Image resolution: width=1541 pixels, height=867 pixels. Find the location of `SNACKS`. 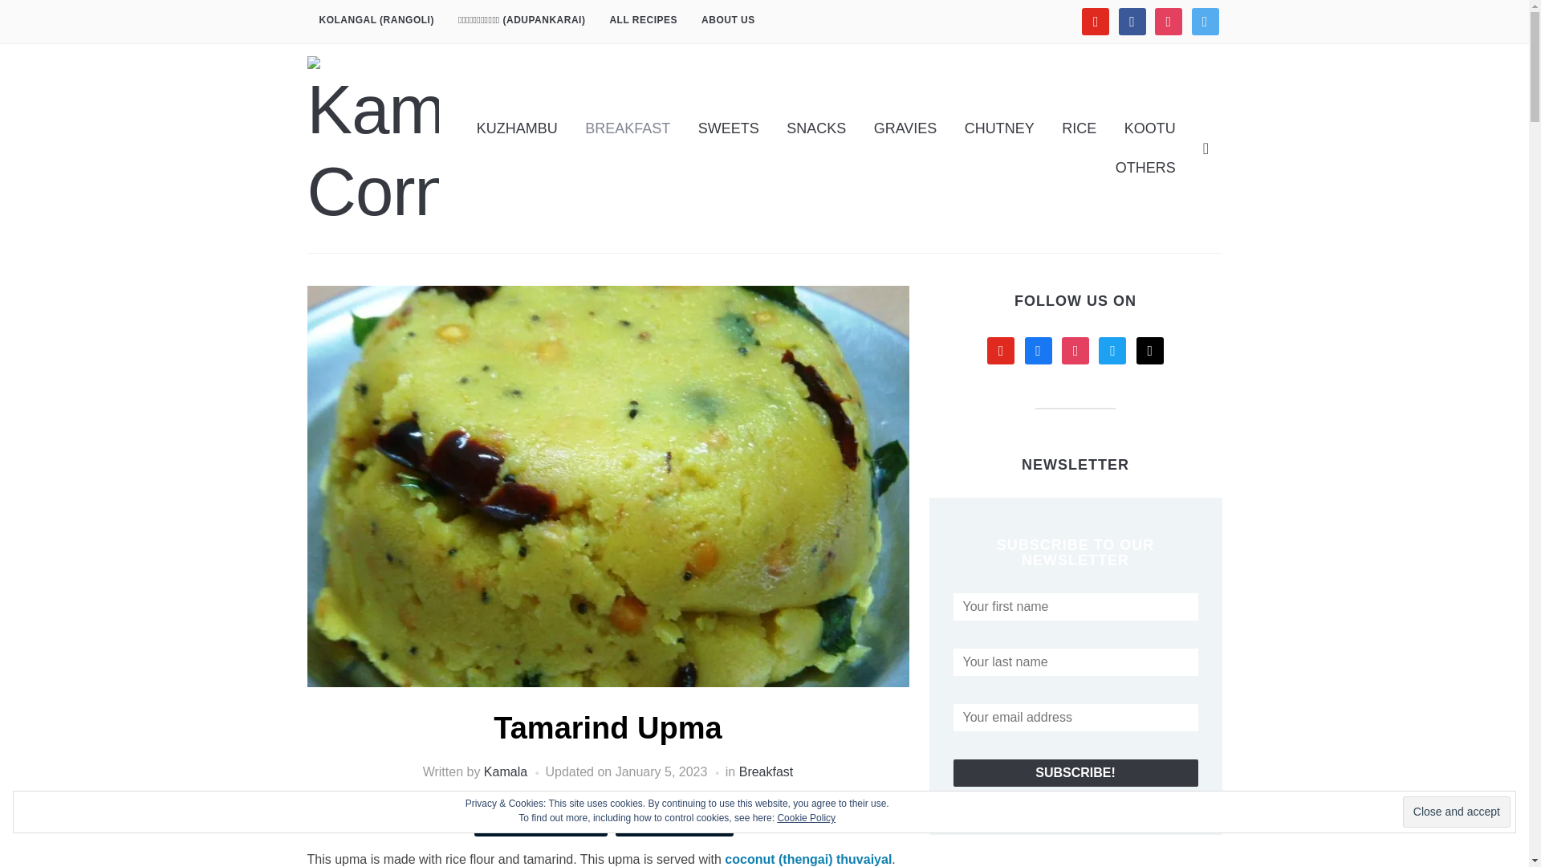

SNACKS is located at coordinates (816, 128).